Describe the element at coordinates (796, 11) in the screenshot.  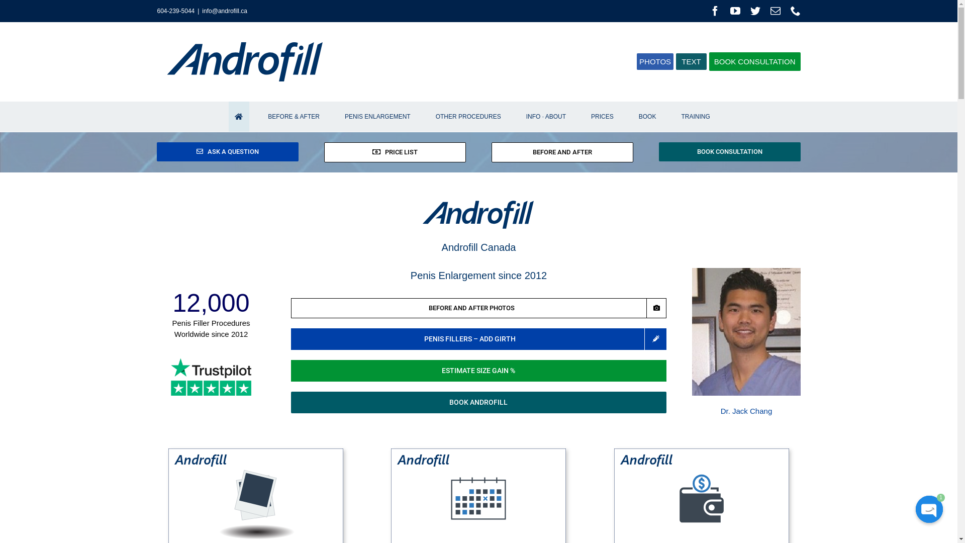
I see `Phone` at that location.